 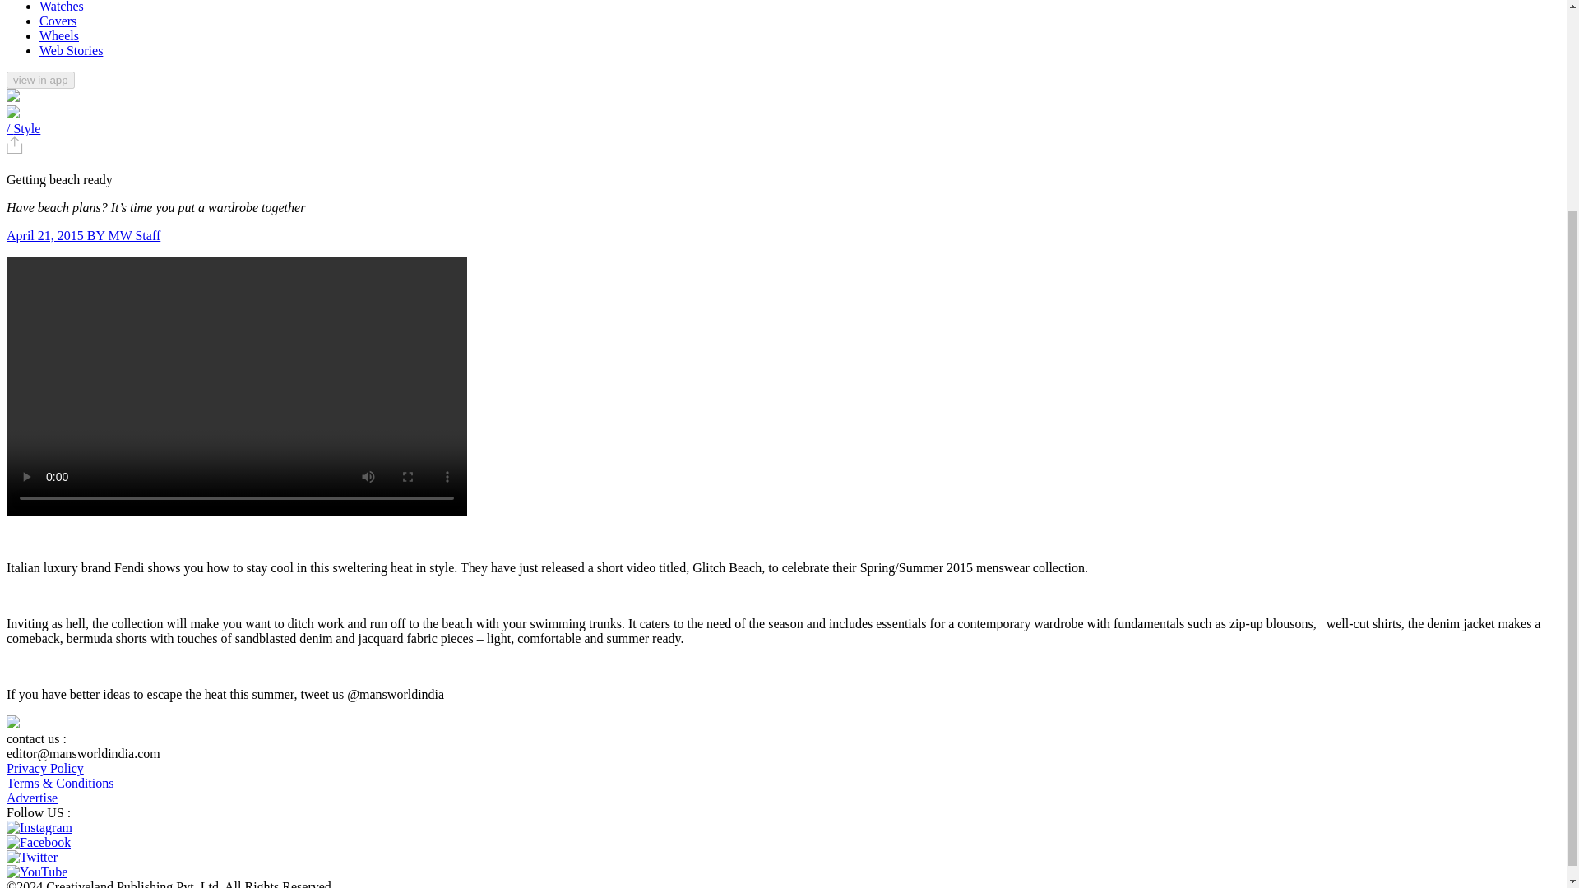 I want to click on Web Stories, so click(x=71, y=50).